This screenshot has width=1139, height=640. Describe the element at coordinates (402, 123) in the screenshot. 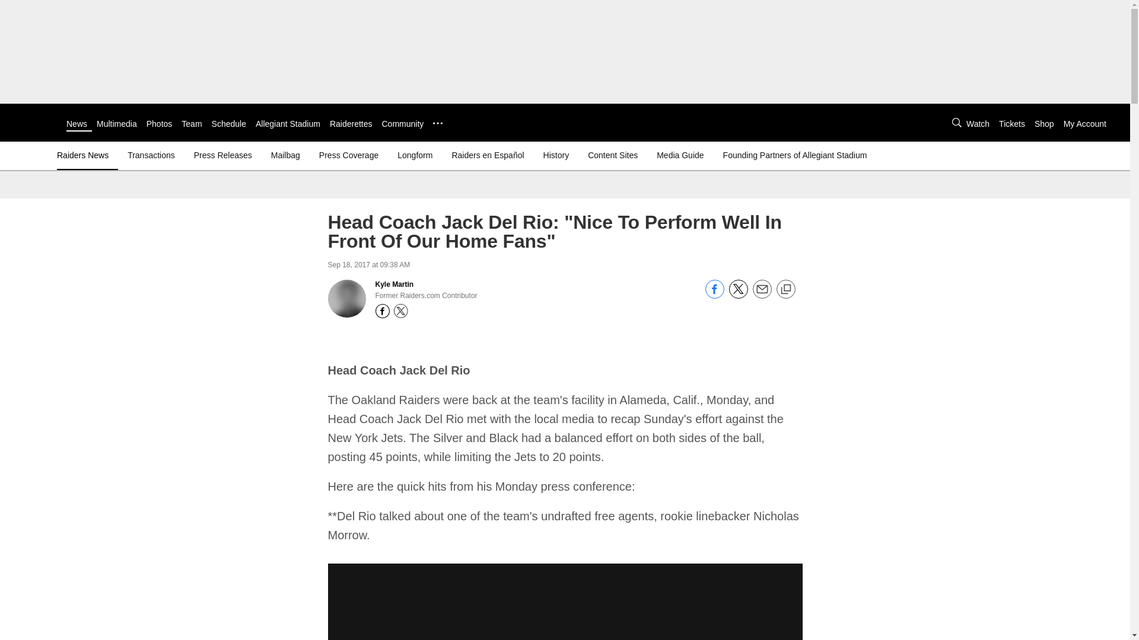

I see `Community` at that location.